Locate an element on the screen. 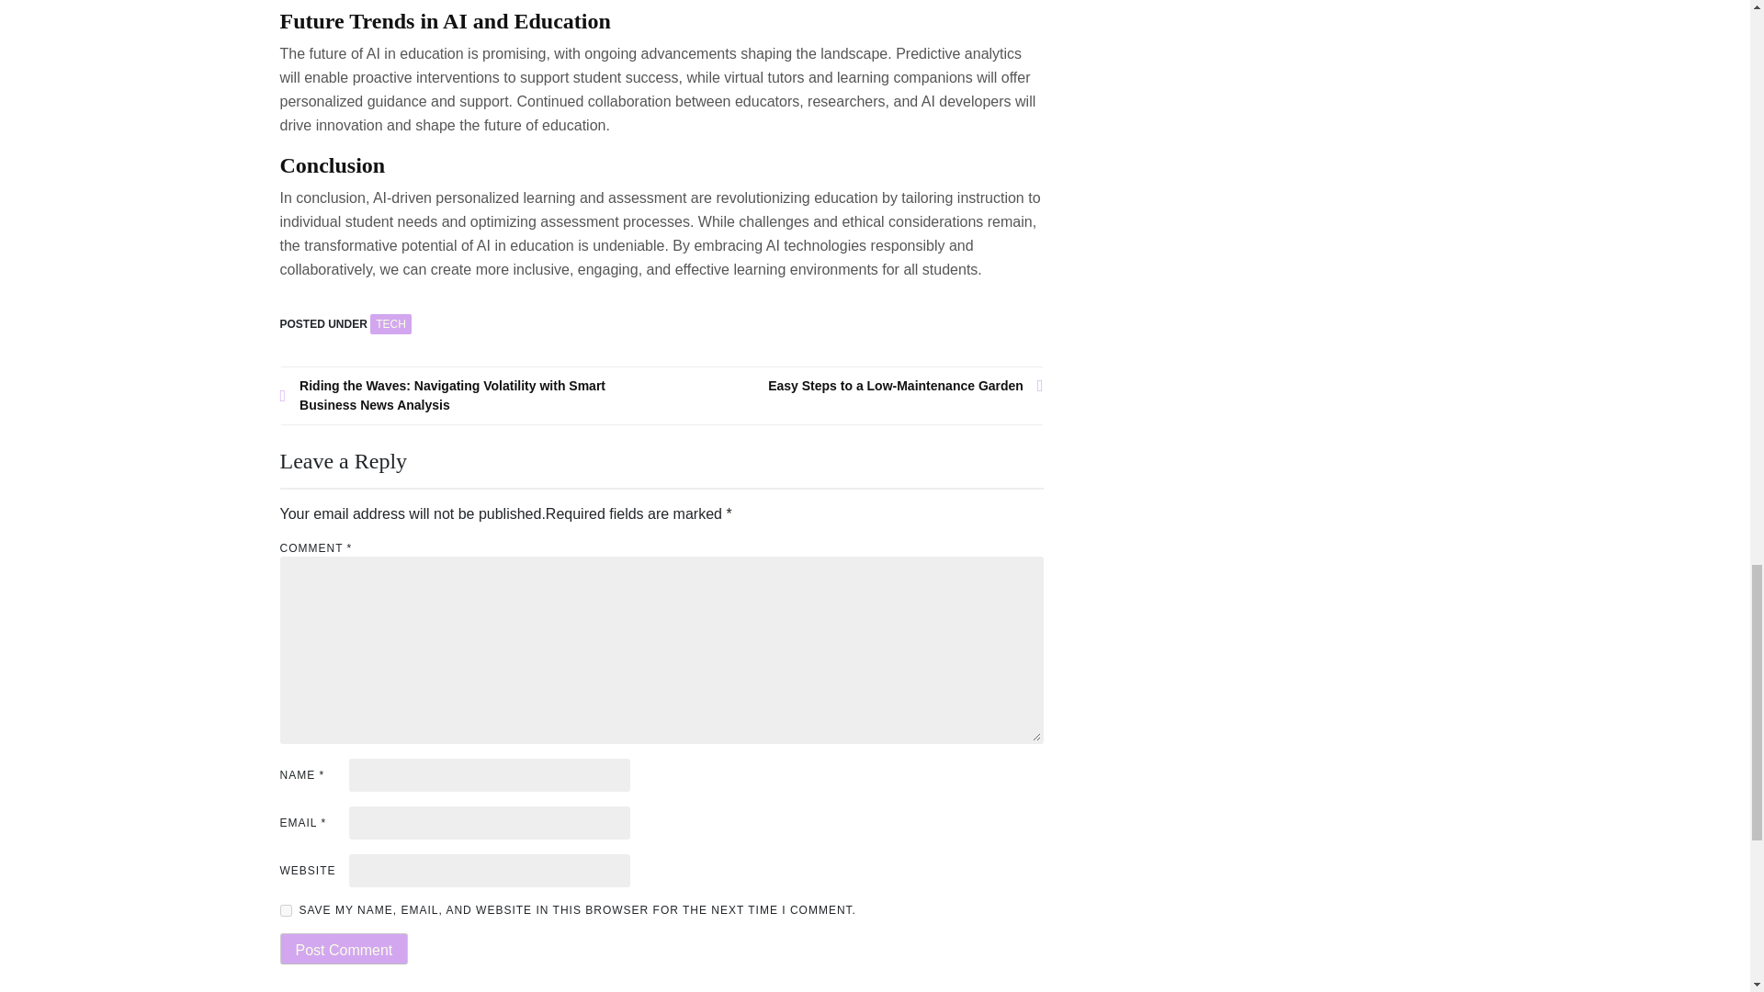  Easy Steps to a Low-Maintenance Garden is located at coordinates (853, 386).